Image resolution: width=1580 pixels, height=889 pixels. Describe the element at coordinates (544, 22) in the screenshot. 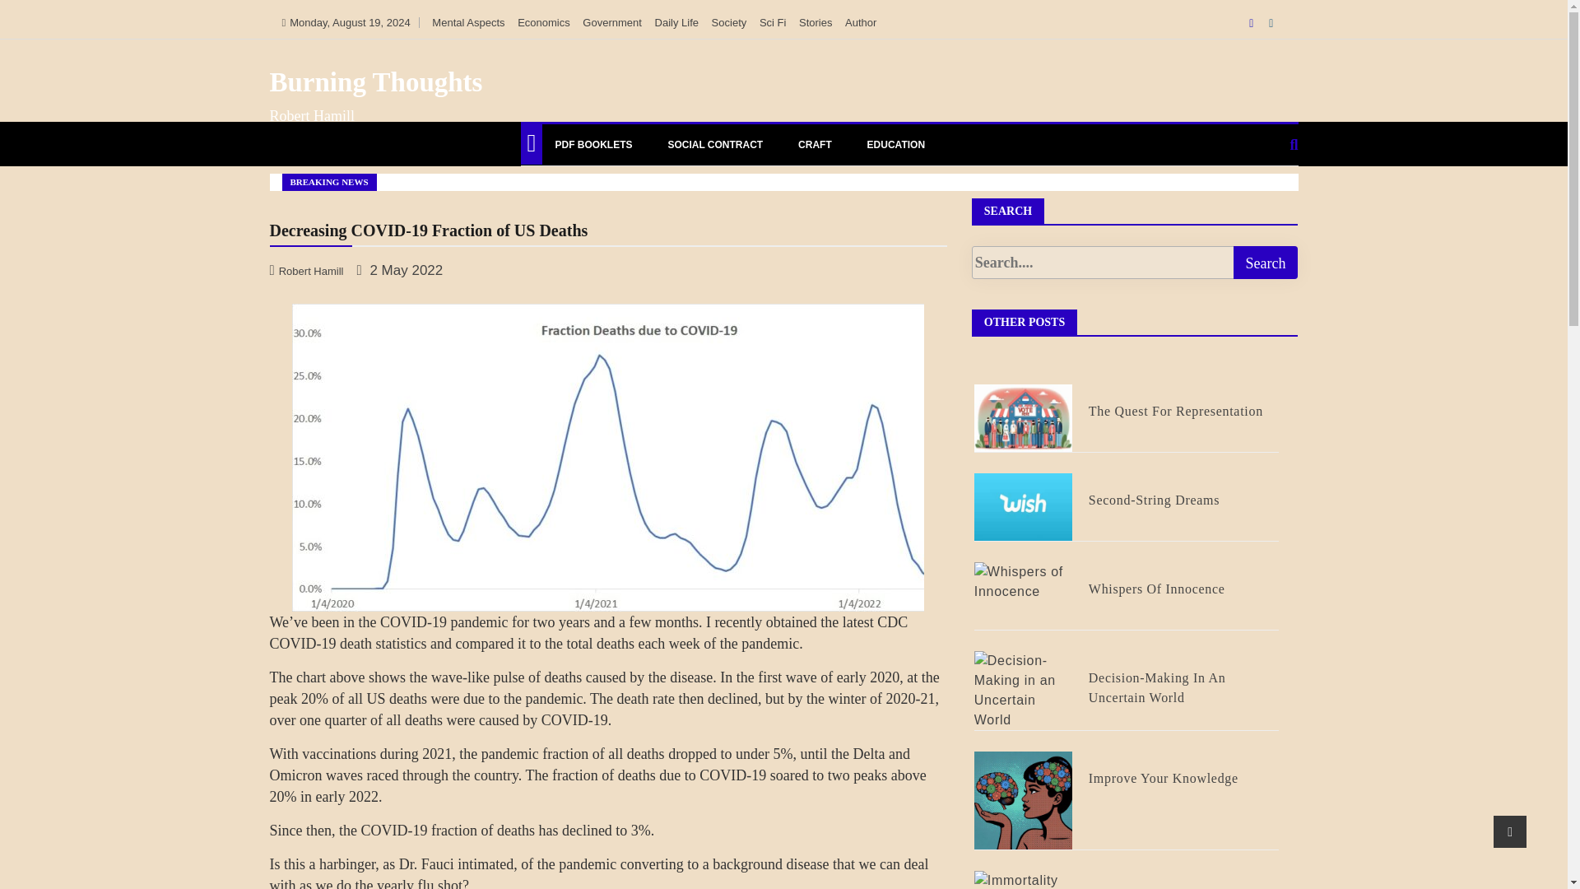

I see `Economics` at that location.